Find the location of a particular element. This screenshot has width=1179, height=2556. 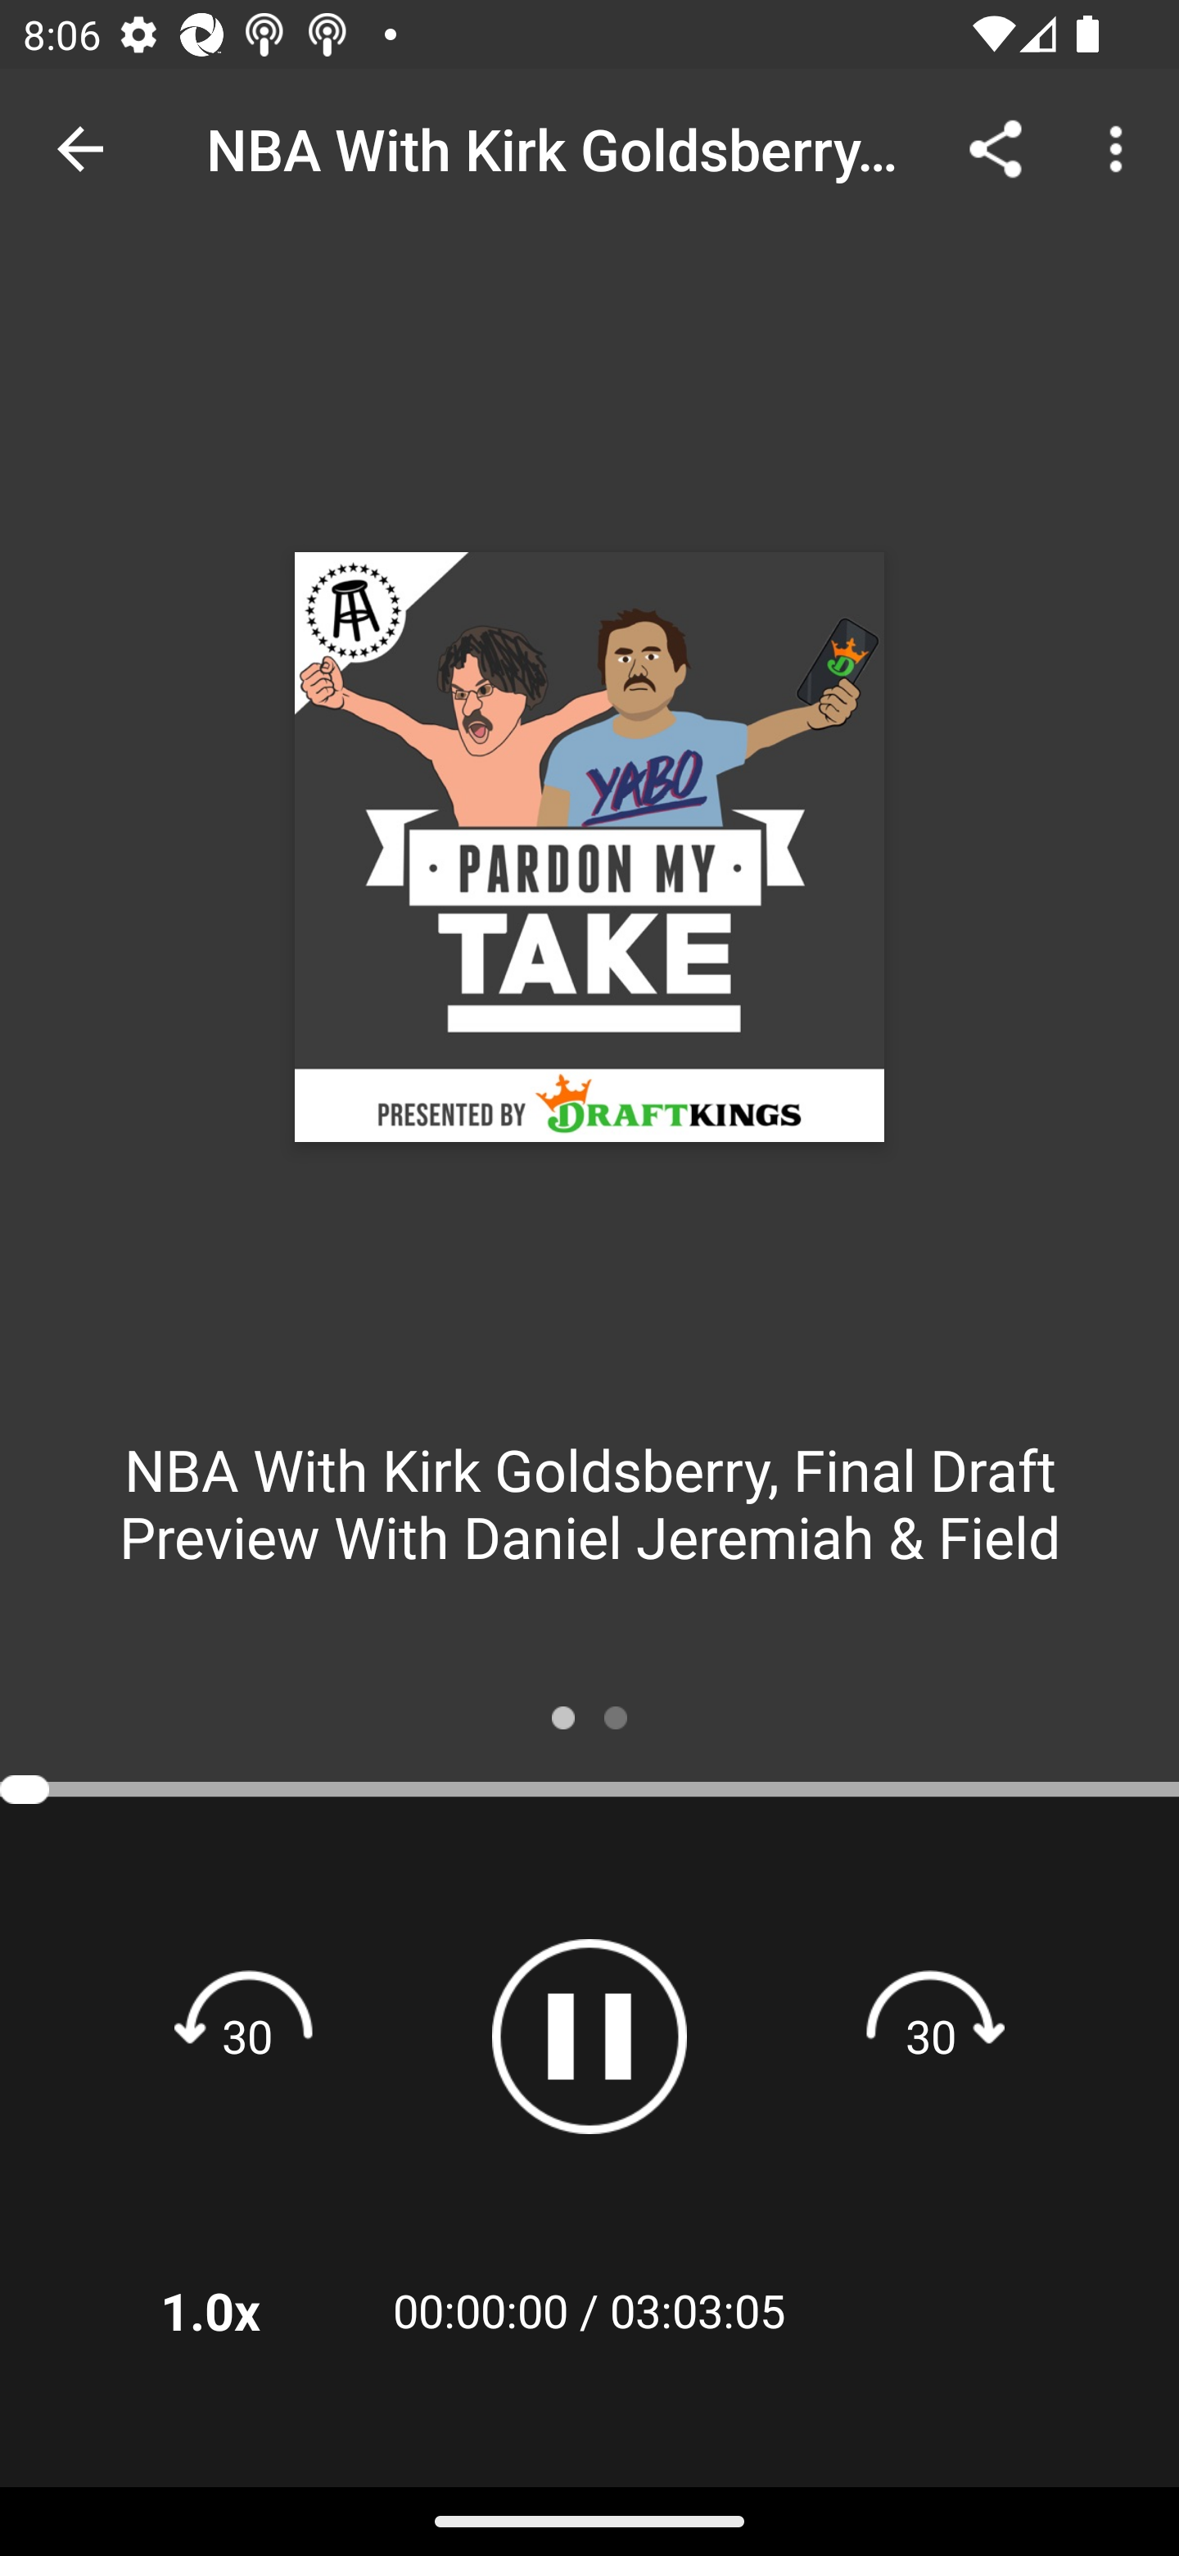

More options is located at coordinates (1122, 147).